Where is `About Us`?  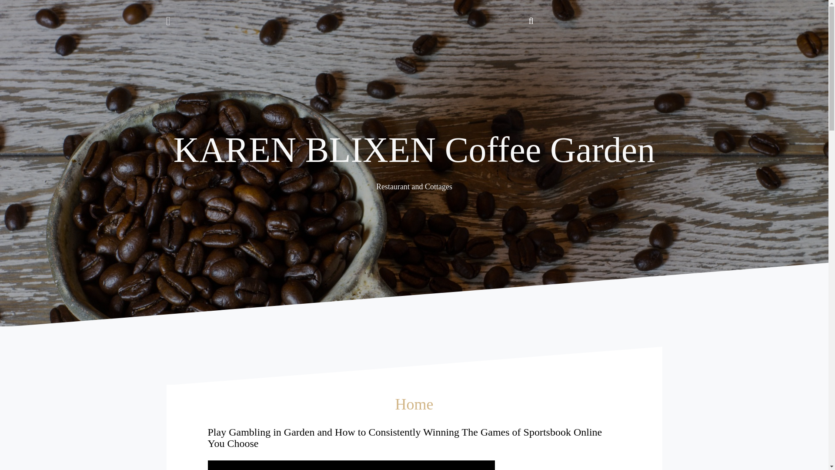
About Us is located at coordinates (647, 17).